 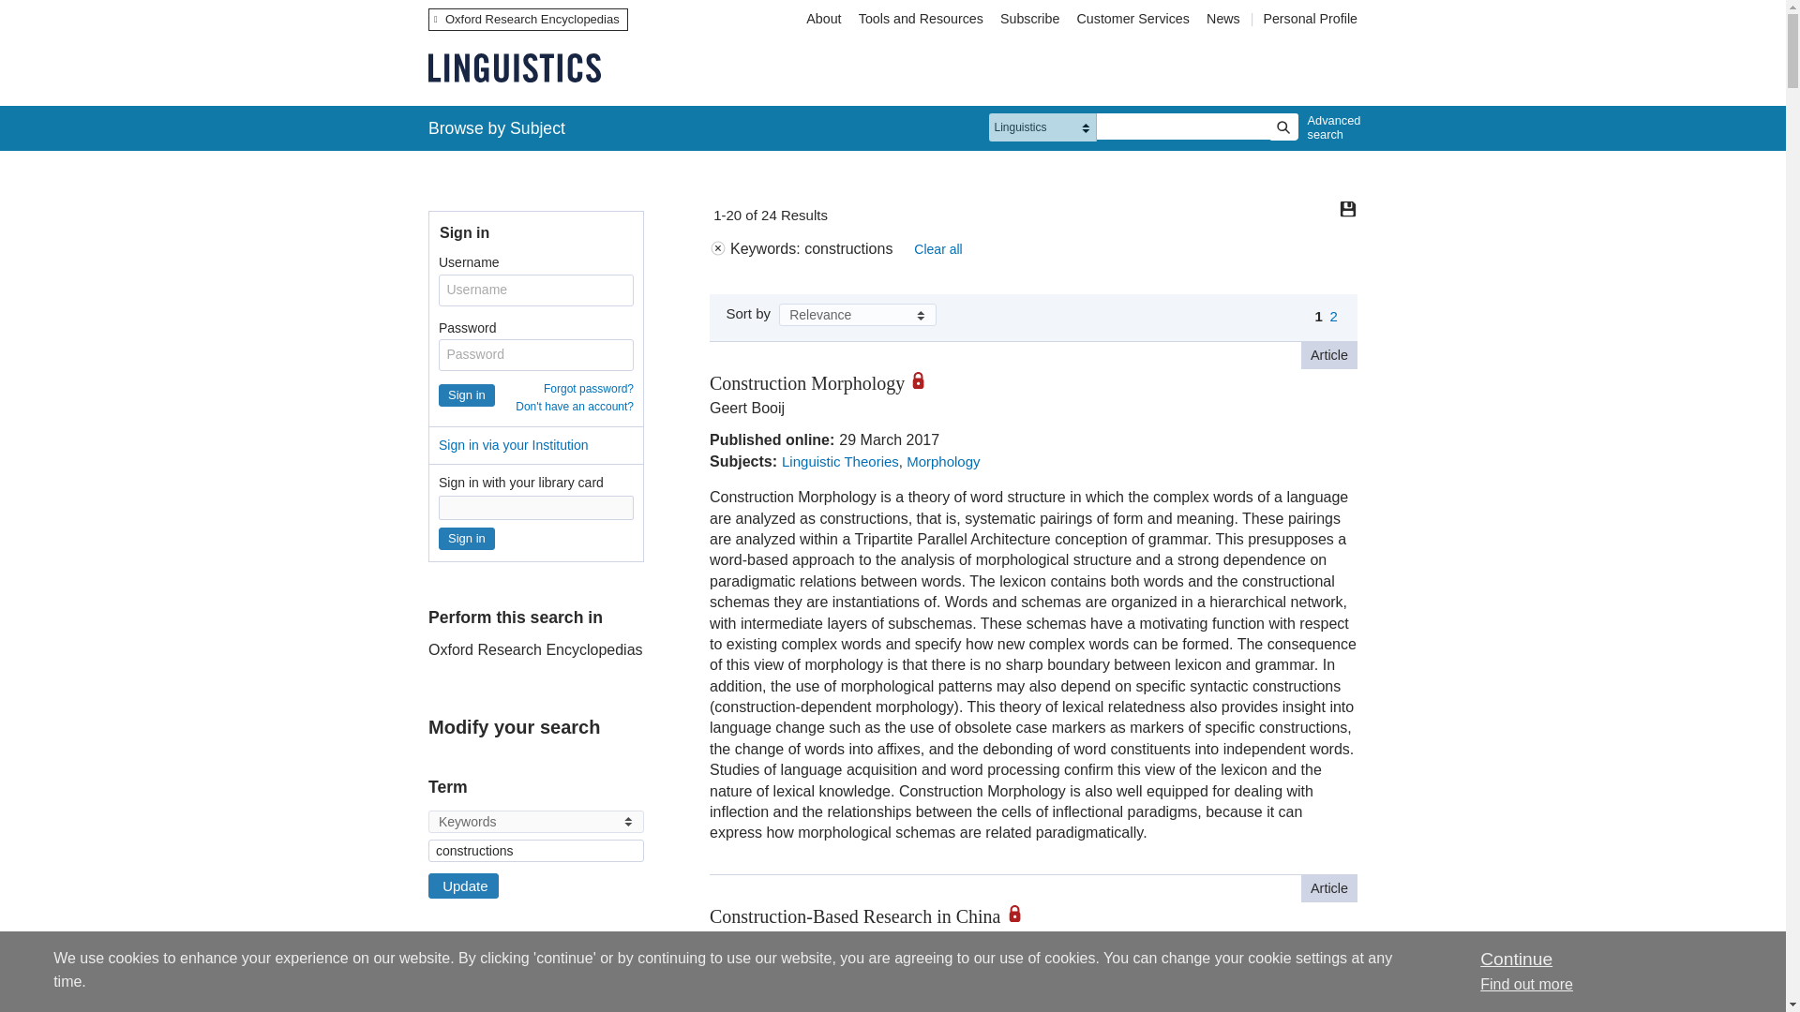 I want to click on How we use cookies on this site, so click(x=1526, y=984).